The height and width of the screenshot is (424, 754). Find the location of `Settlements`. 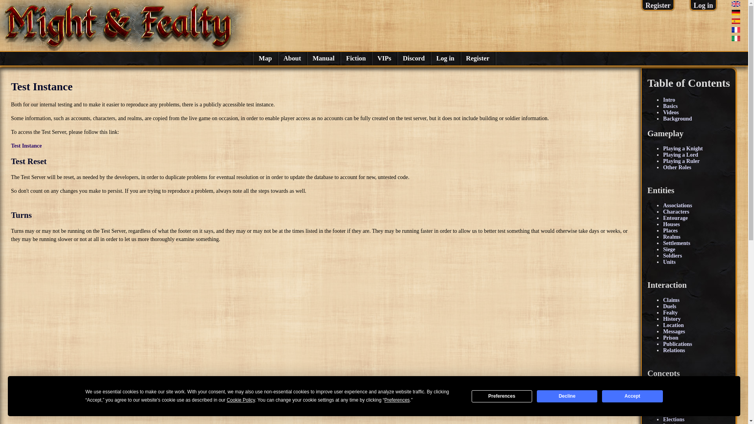

Settlements is located at coordinates (676, 243).